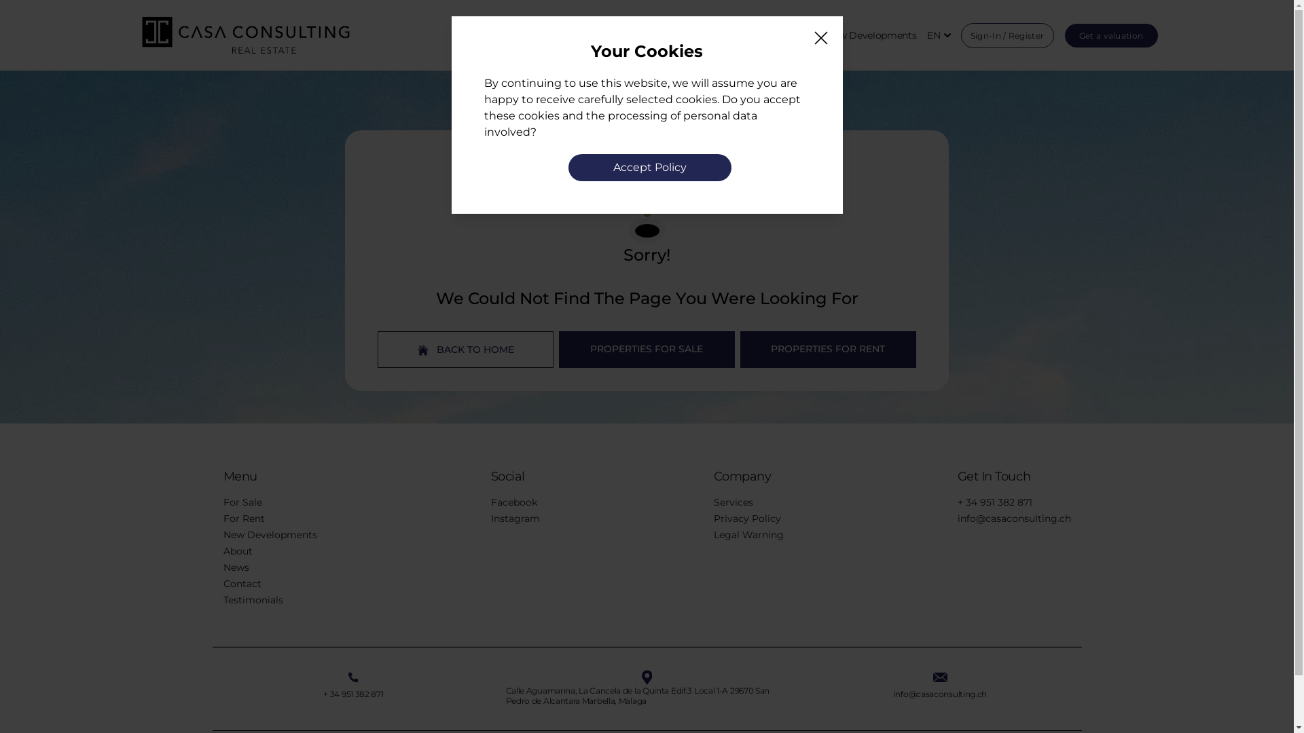 The image size is (1304, 733). I want to click on For Sale, so click(746, 35).